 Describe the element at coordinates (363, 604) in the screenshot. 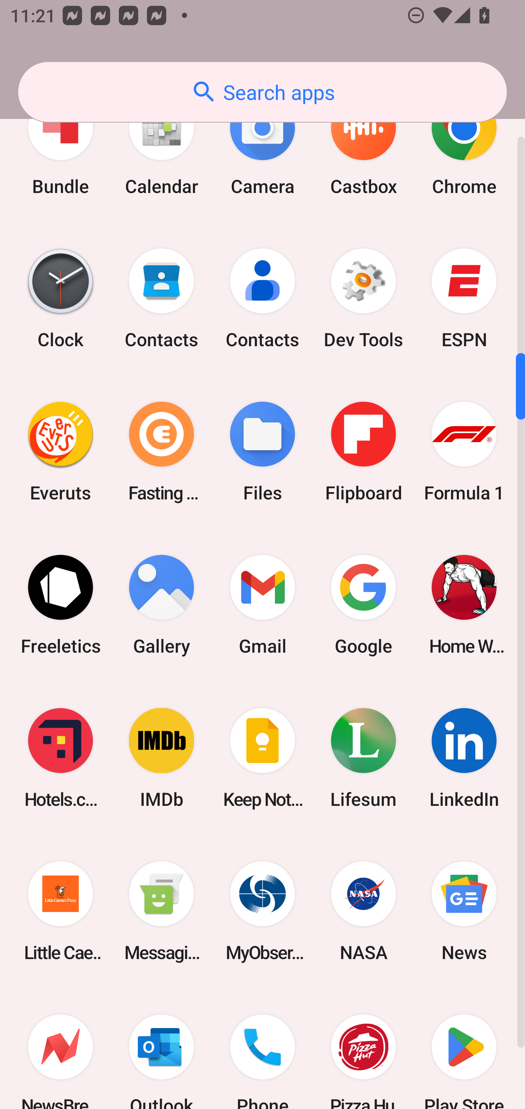

I see `Google` at that location.